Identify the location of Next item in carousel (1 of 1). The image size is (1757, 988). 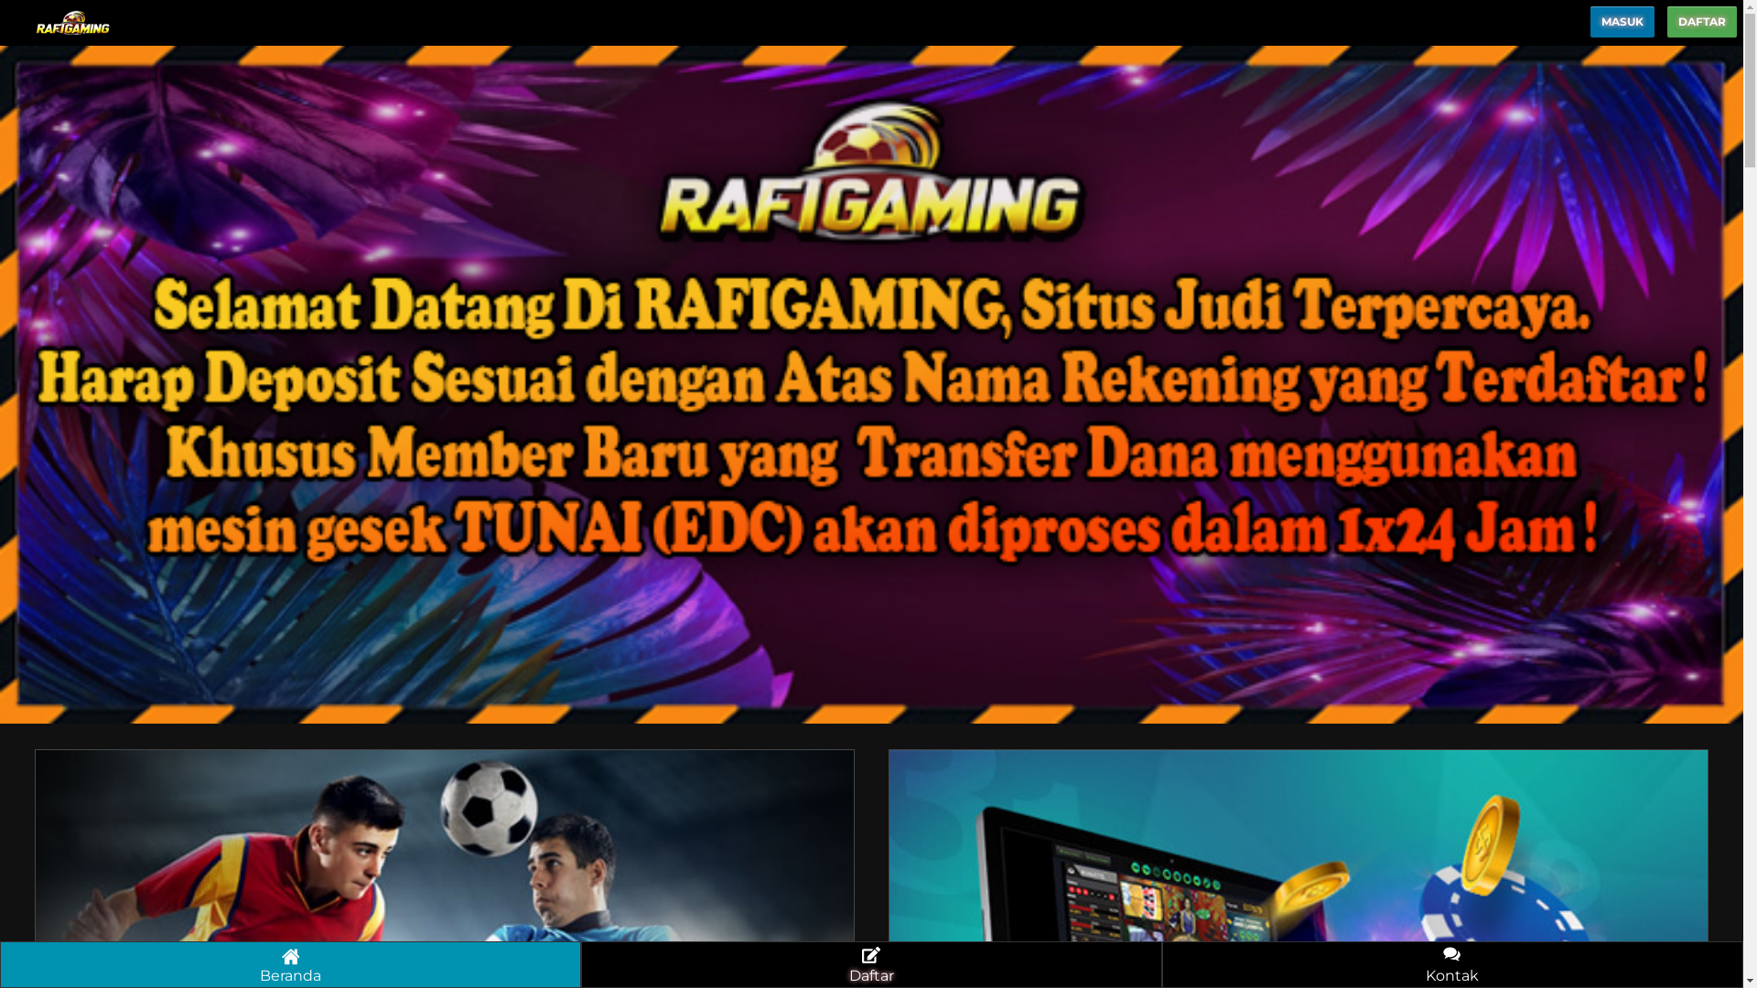
(1728, 384).